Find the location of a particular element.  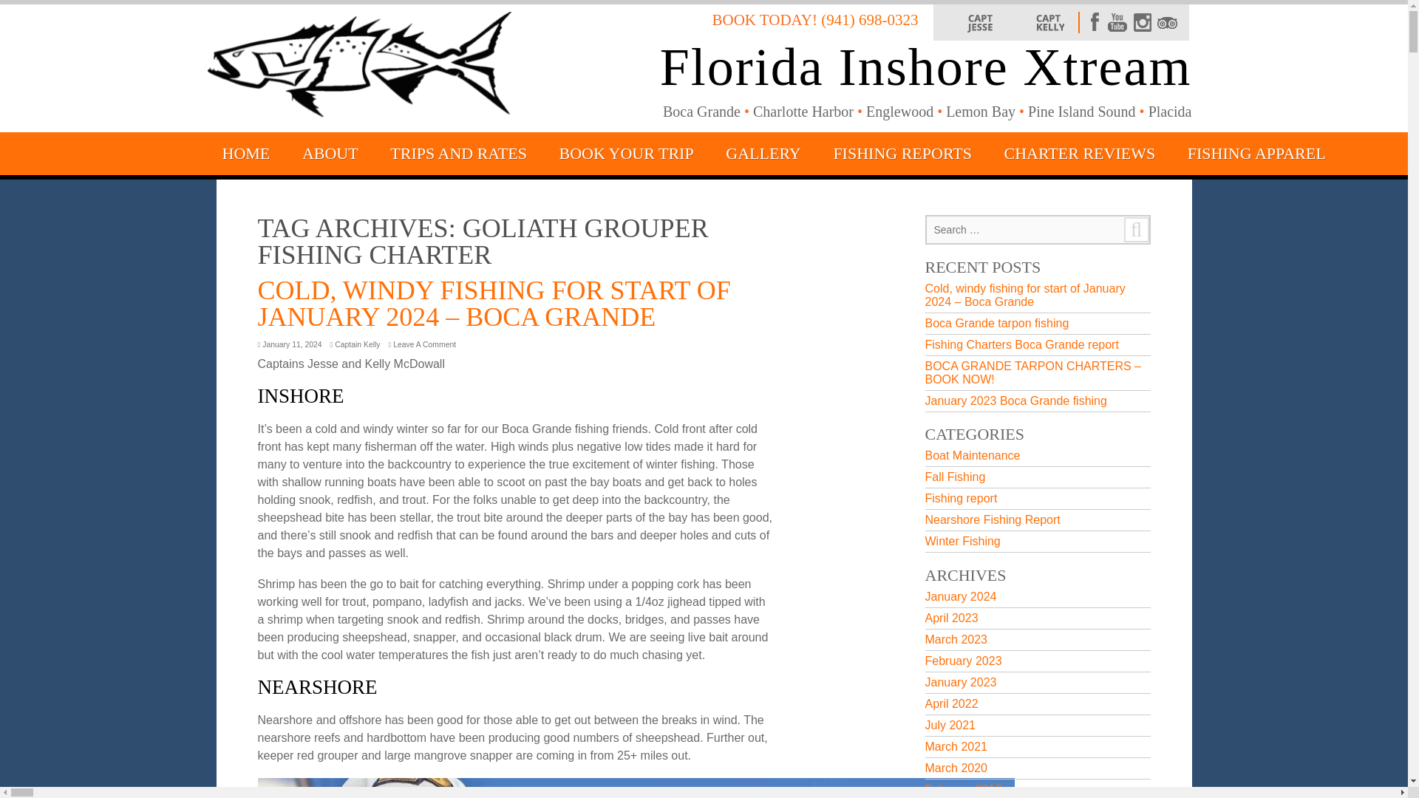

See Florida Inshore Xtream Charters Trips and Rates! is located at coordinates (458, 152).